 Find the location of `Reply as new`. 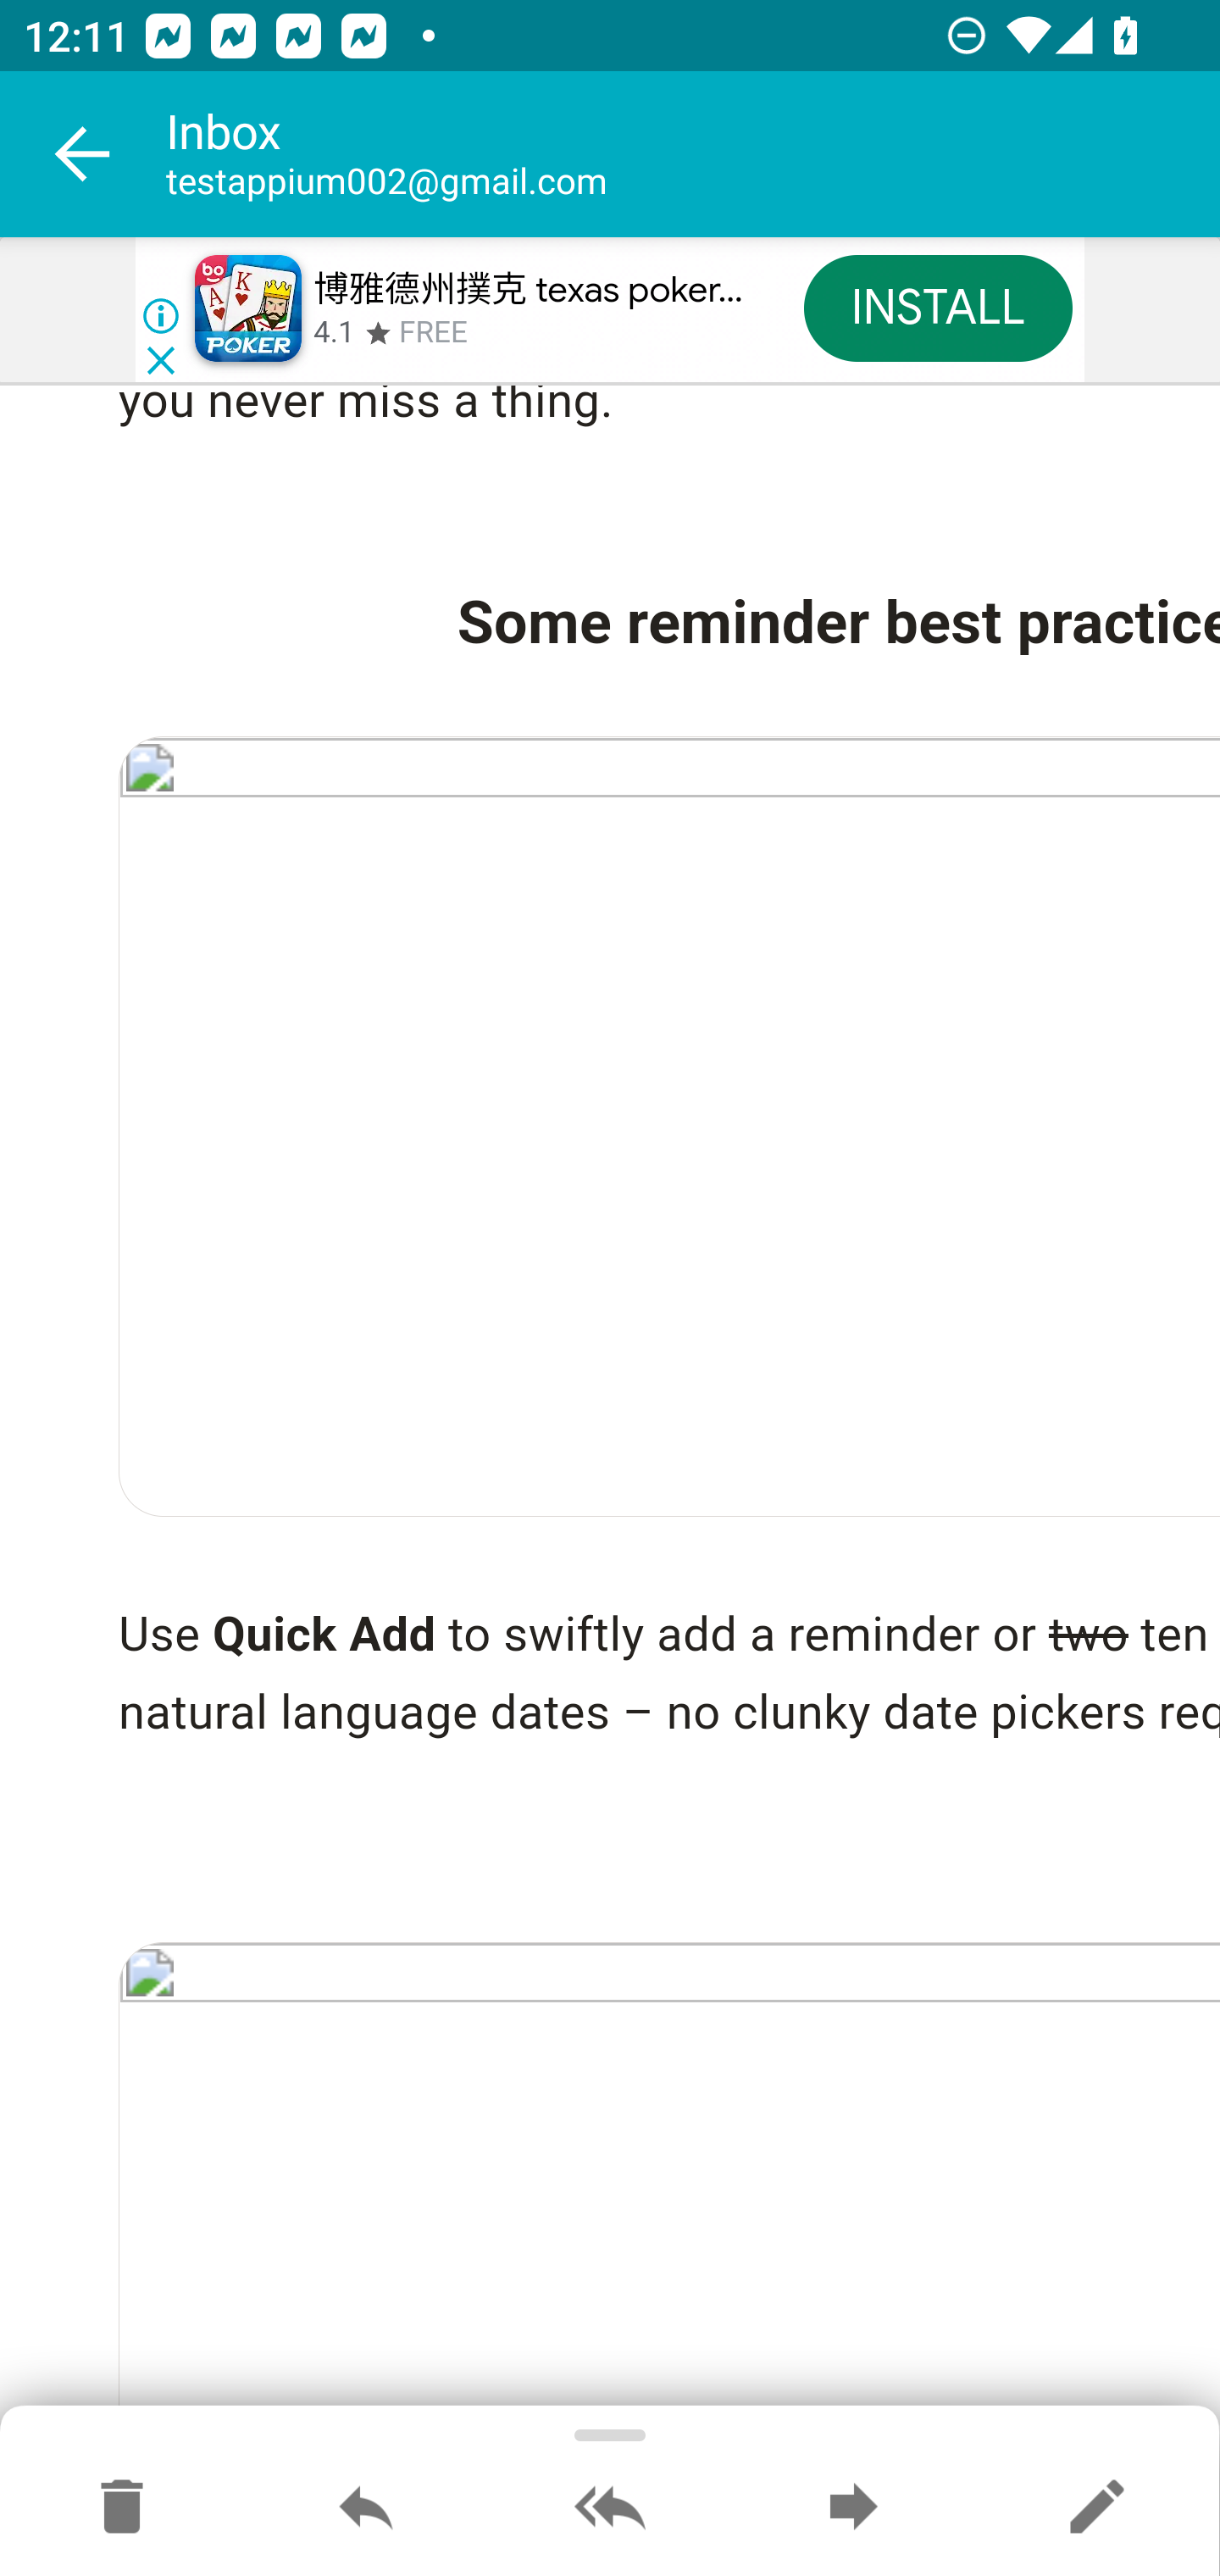

Reply as new is located at coordinates (1096, 2508).